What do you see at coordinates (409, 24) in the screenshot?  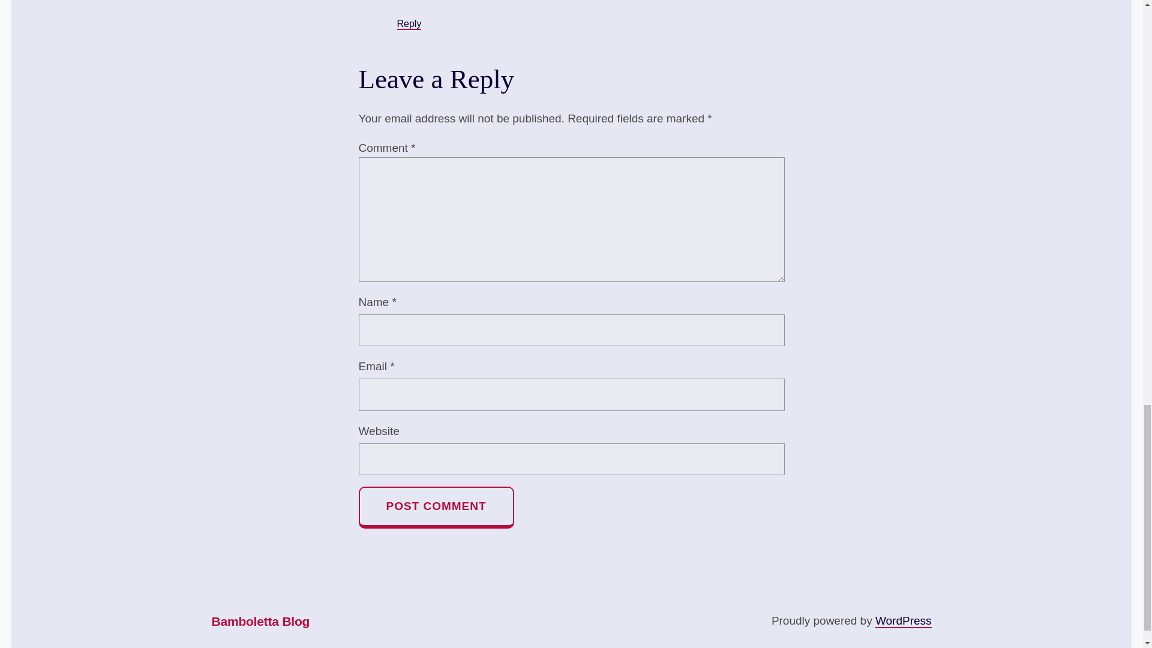 I see `Reply` at bounding box center [409, 24].